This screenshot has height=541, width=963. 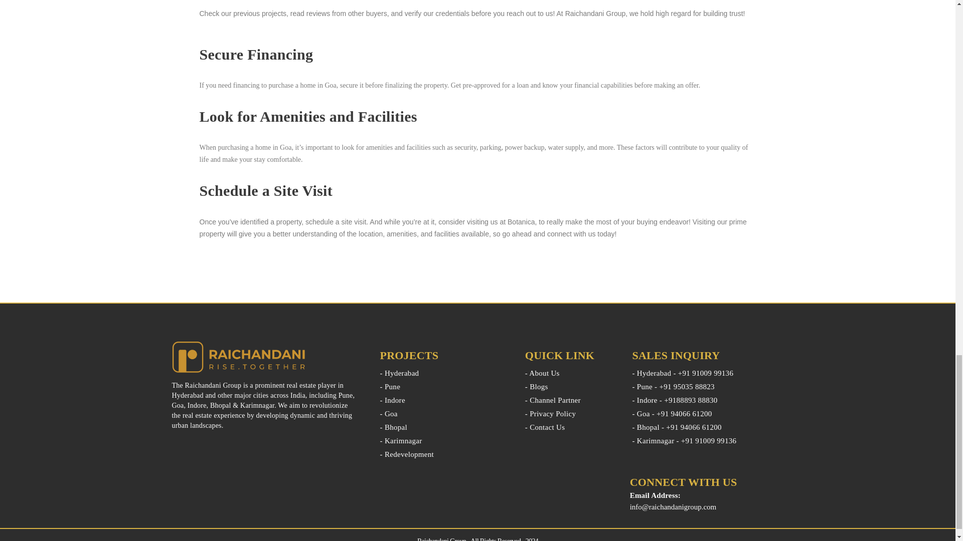 What do you see at coordinates (445, 441) in the screenshot?
I see `- Karimnagar` at bounding box center [445, 441].